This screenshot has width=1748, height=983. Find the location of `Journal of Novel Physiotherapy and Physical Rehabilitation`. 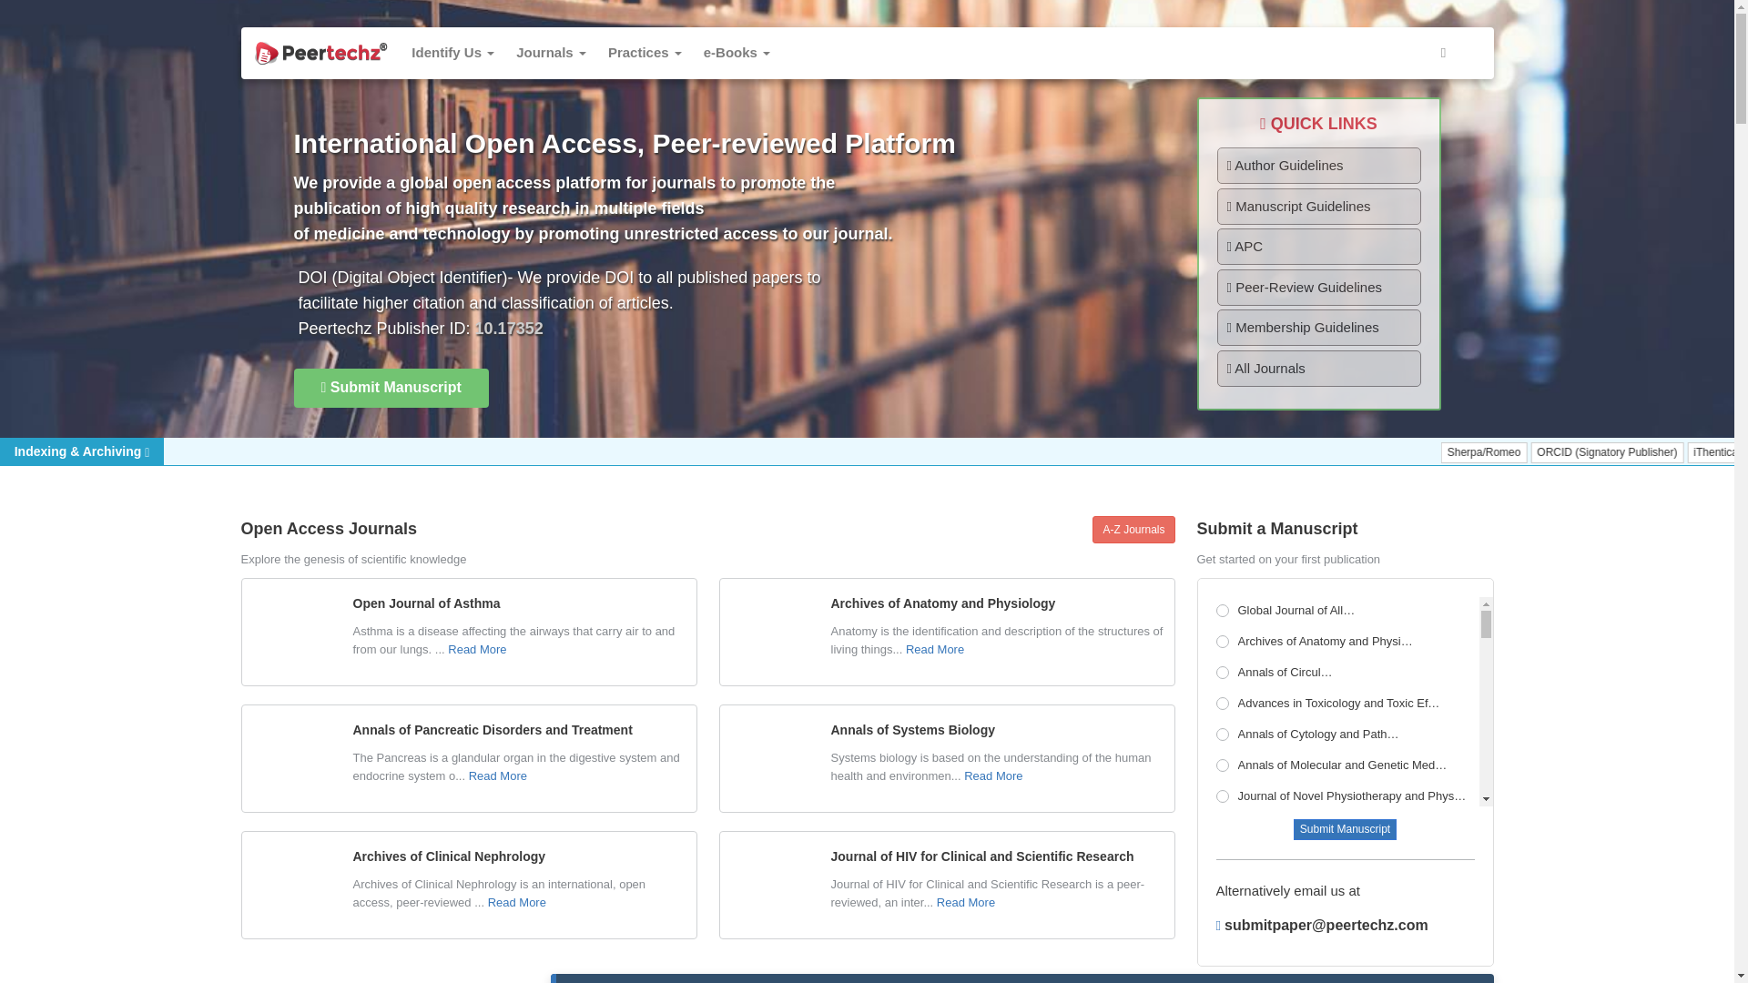

Journal of Novel Physiotherapy and Physical Rehabilitation is located at coordinates (1347, 797).